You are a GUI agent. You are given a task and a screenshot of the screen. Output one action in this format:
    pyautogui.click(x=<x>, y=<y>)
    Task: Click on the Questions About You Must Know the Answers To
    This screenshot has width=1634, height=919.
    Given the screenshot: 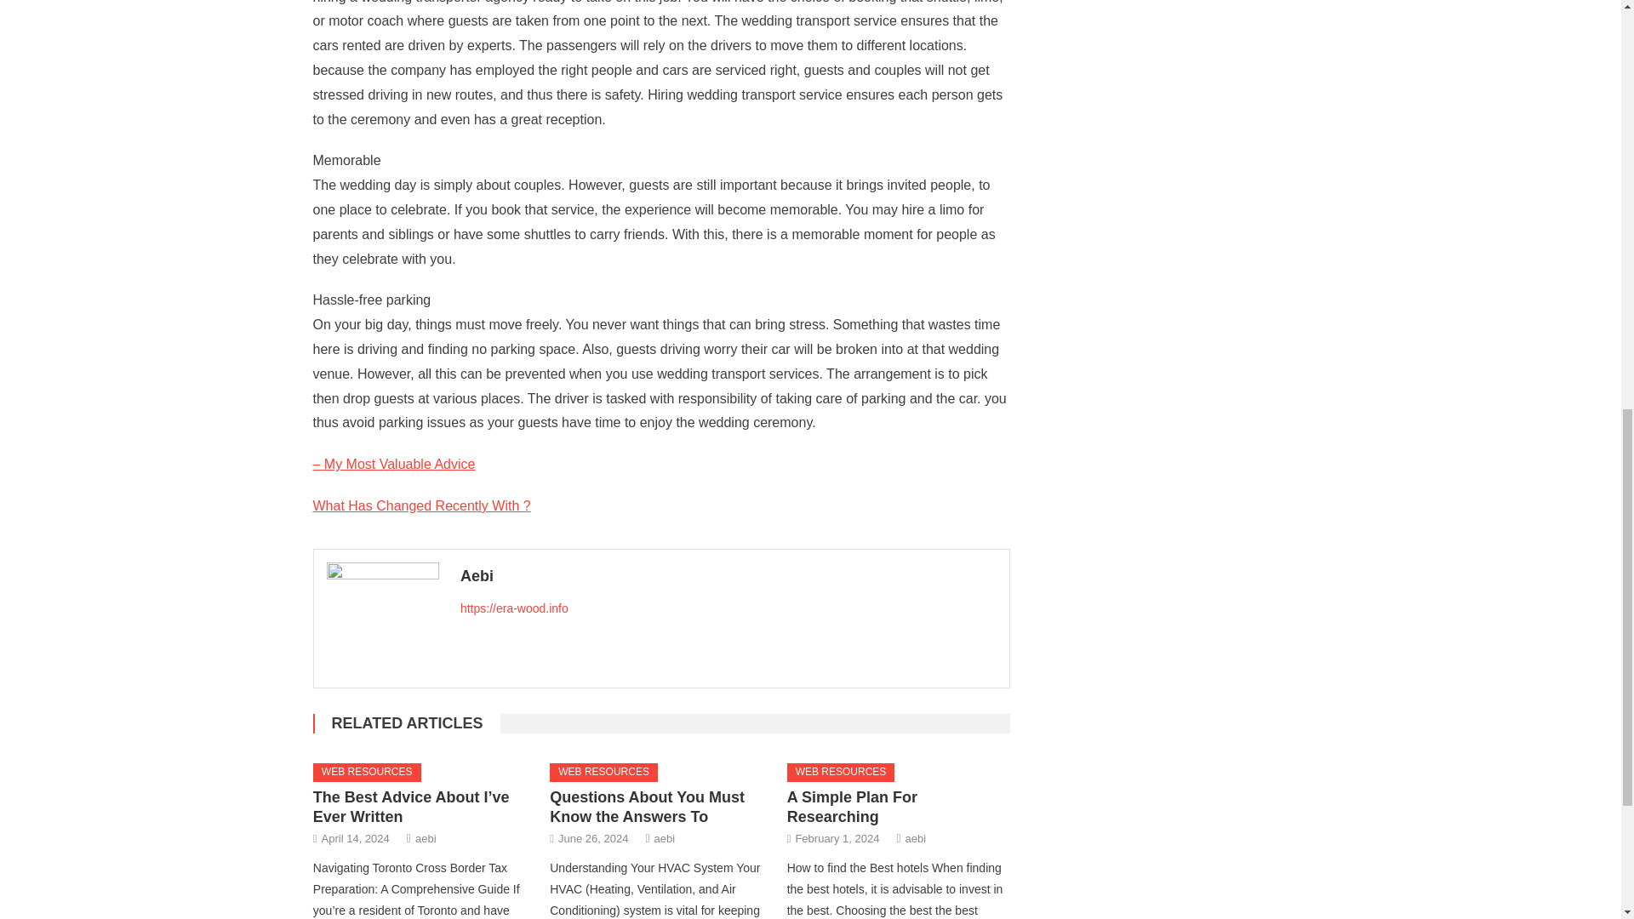 What is the action you would take?
    pyautogui.click(x=647, y=807)
    